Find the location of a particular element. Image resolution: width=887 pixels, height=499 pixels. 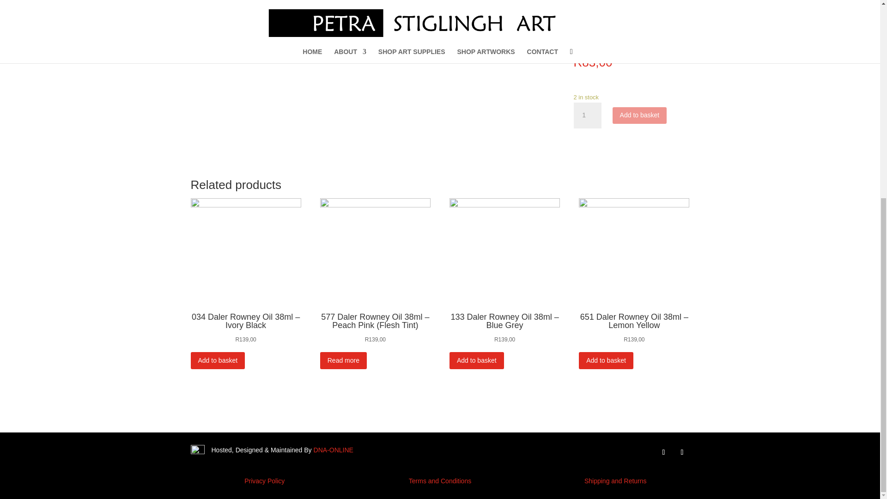

Follow on Instagram is located at coordinates (681, 452).